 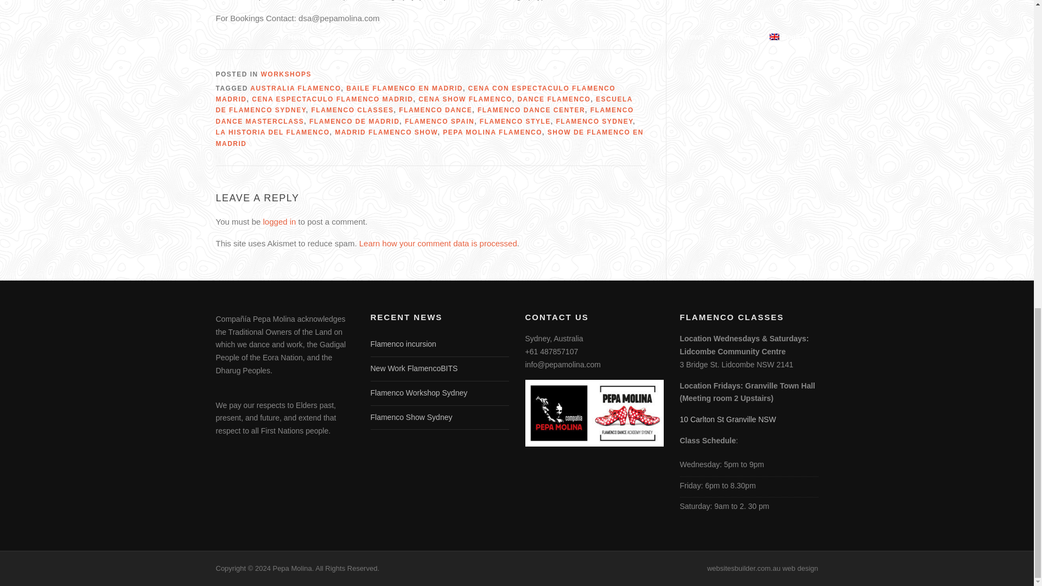 I want to click on AUSTRALIA FLAMENCO, so click(x=295, y=88).